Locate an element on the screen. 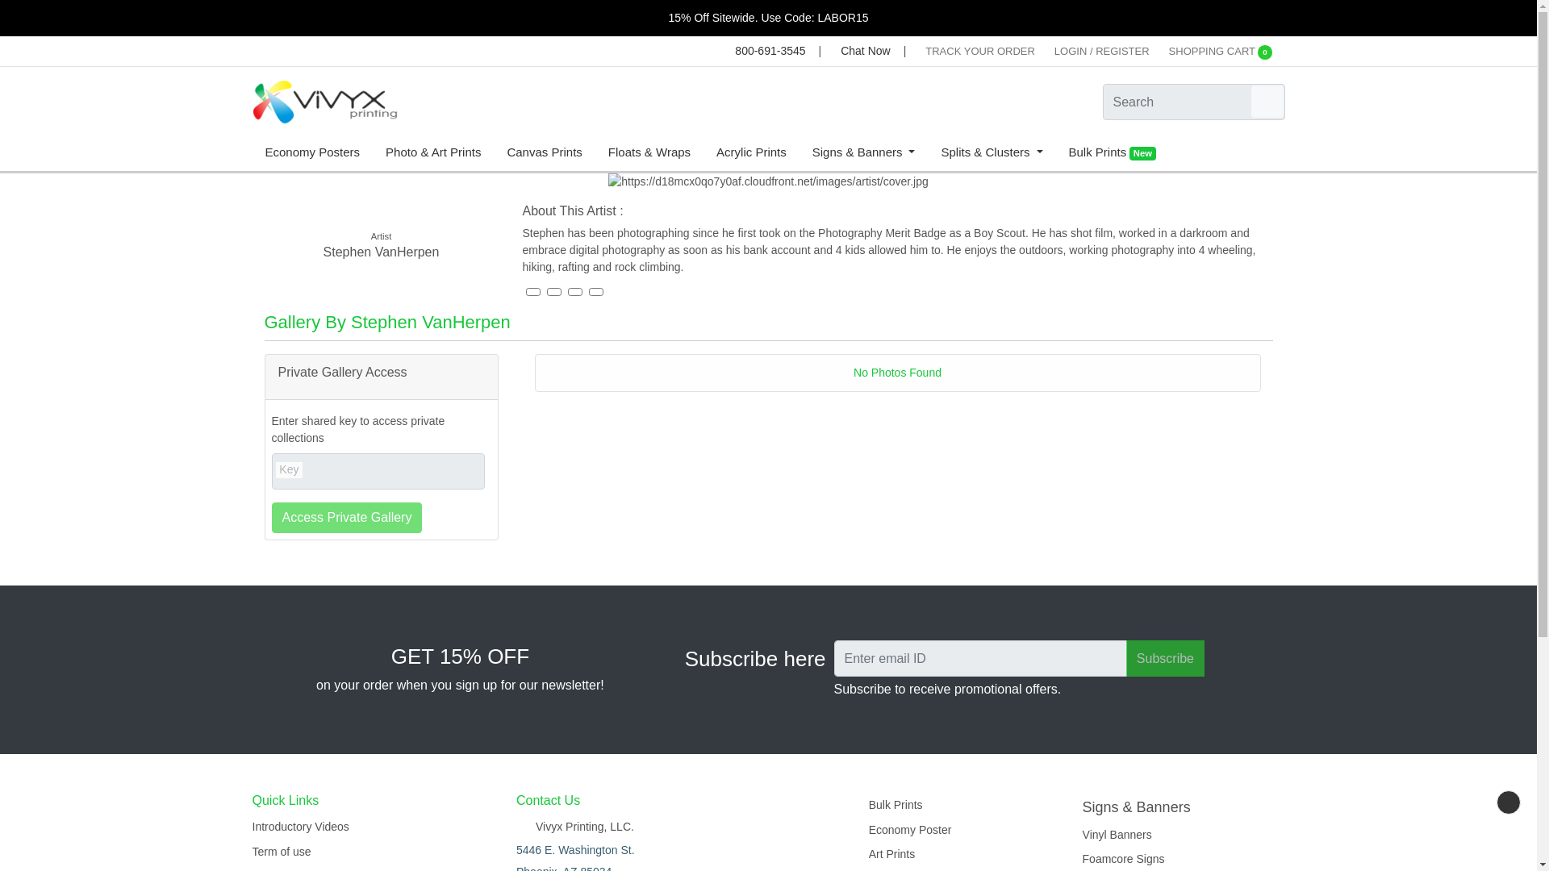  My Linkedin is located at coordinates (574, 292).